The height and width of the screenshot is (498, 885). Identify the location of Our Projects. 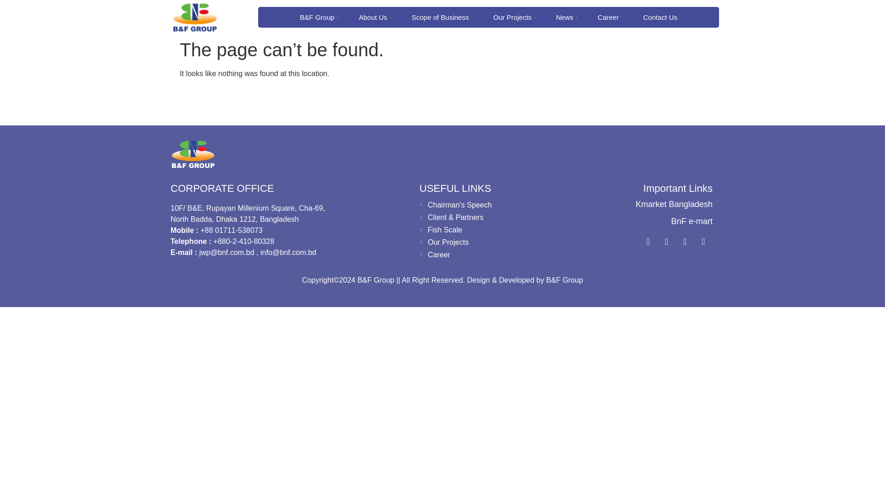
(515, 18).